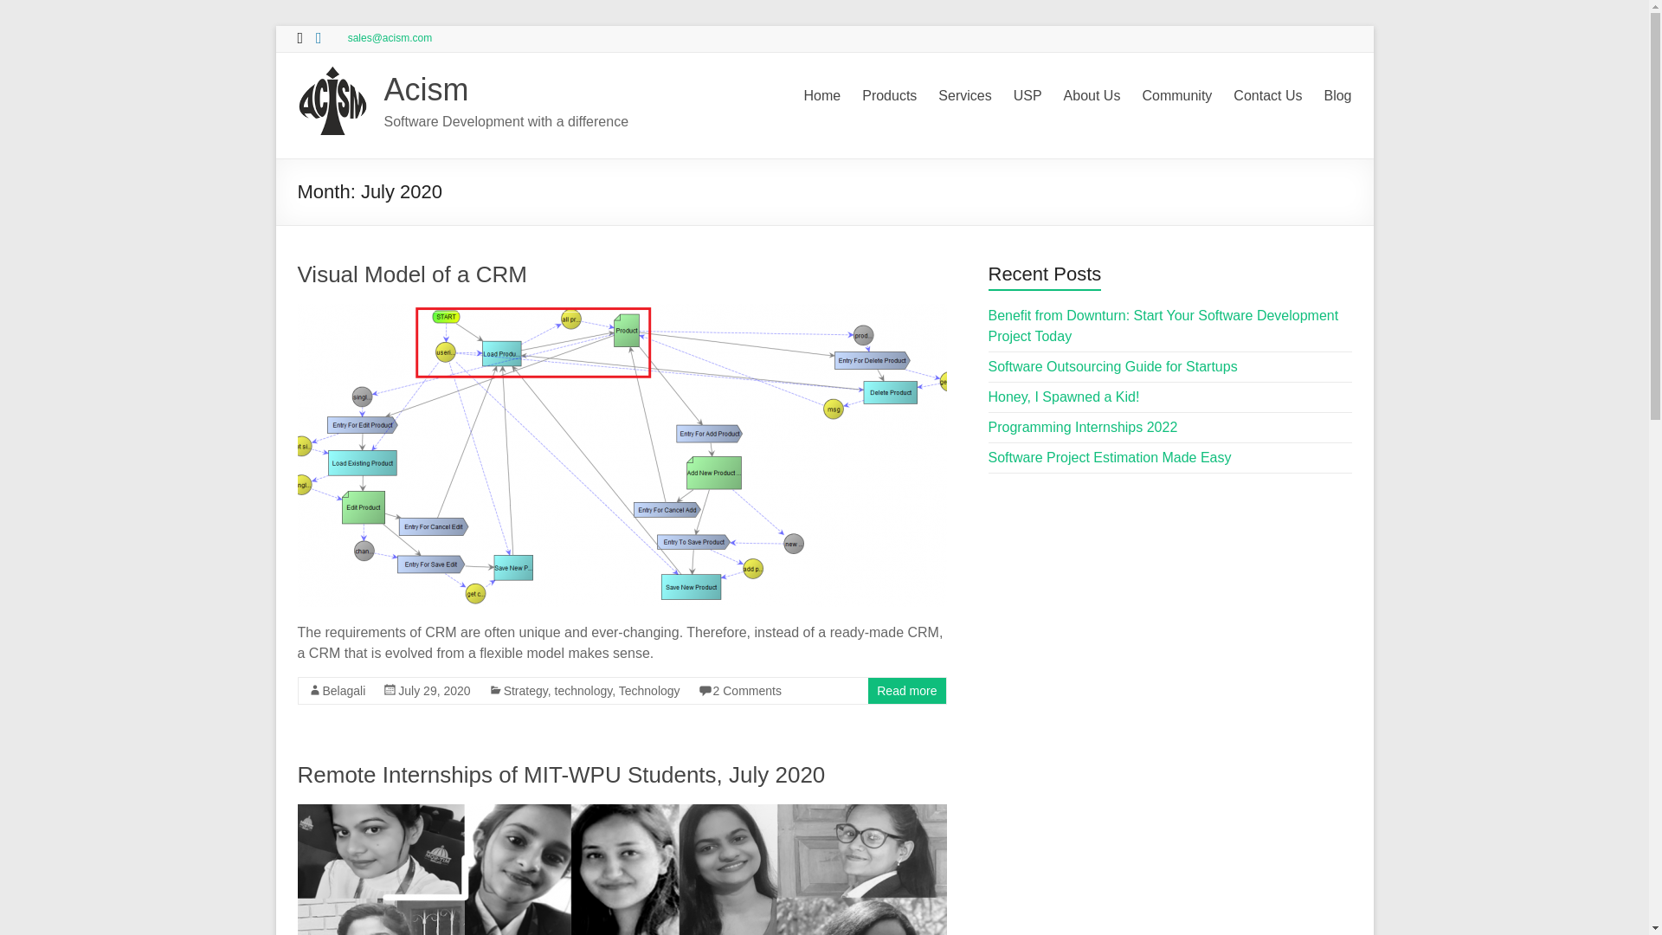  I want to click on Visual Model of a CRM, so click(622, 312).